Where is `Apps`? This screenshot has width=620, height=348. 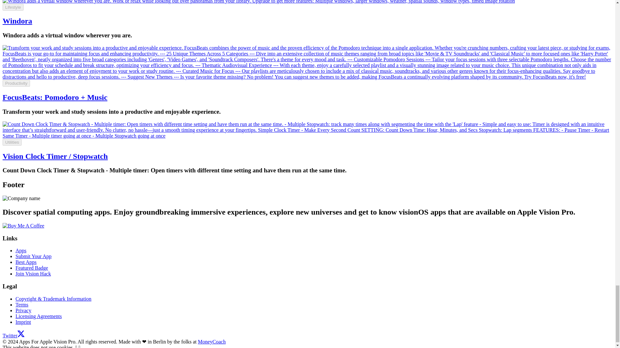 Apps is located at coordinates (21, 250).